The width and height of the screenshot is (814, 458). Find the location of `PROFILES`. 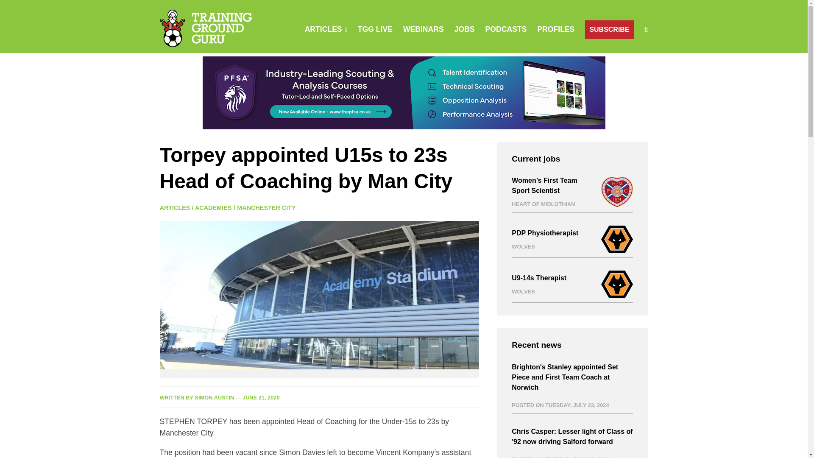

PROFILES is located at coordinates (556, 29).